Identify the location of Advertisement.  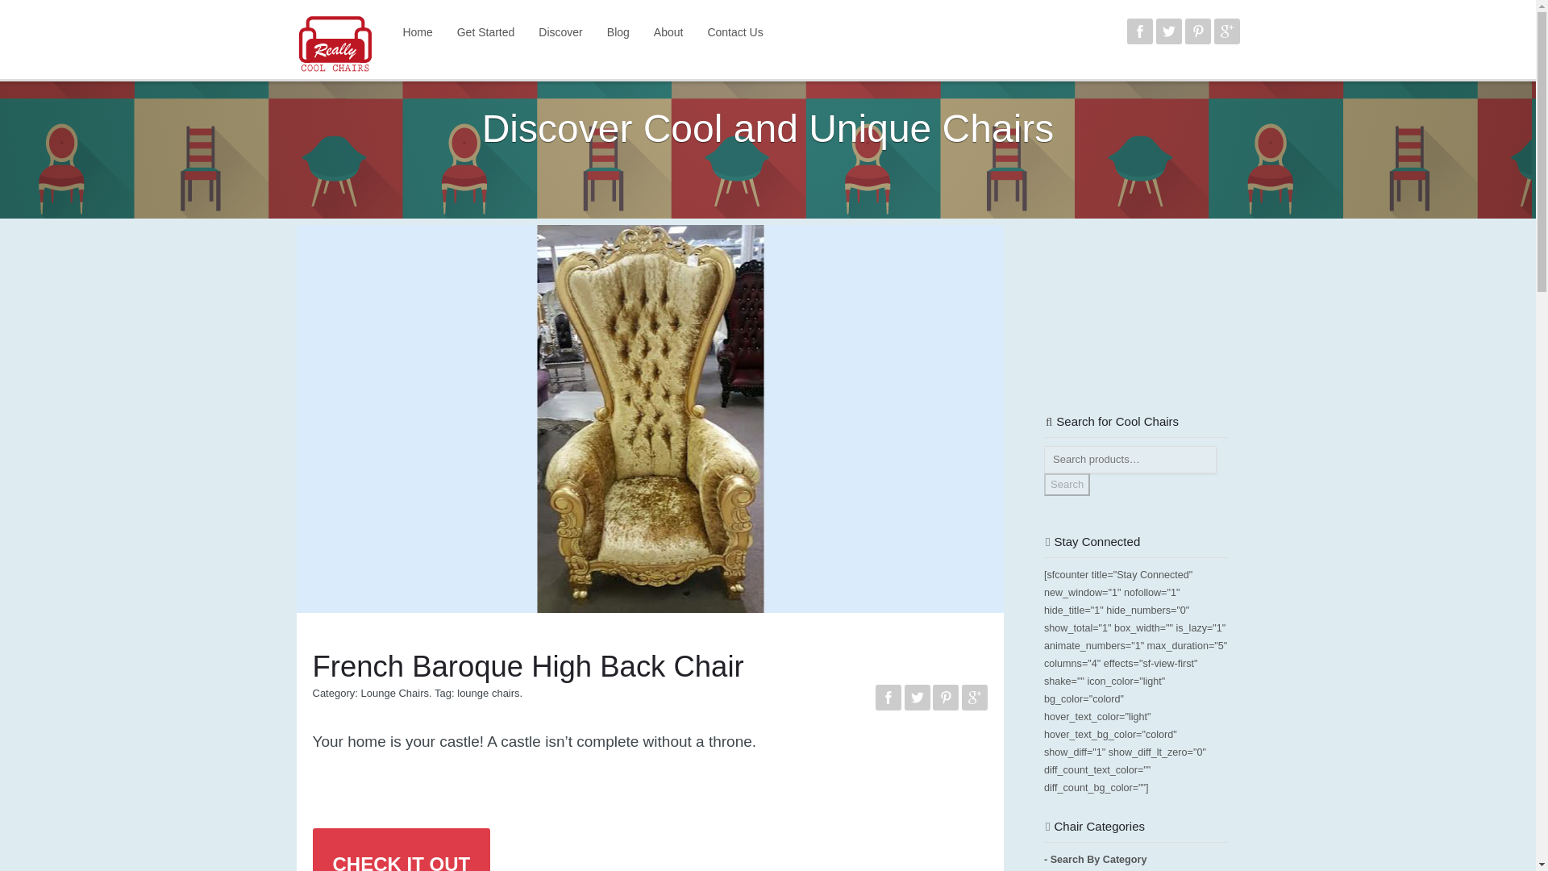
(1124, 305).